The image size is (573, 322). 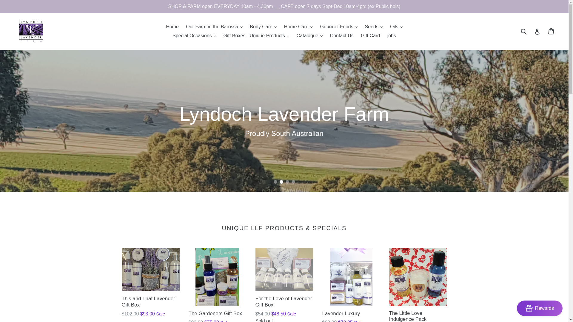 I want to click on jobs, so click(x=392, y=36).